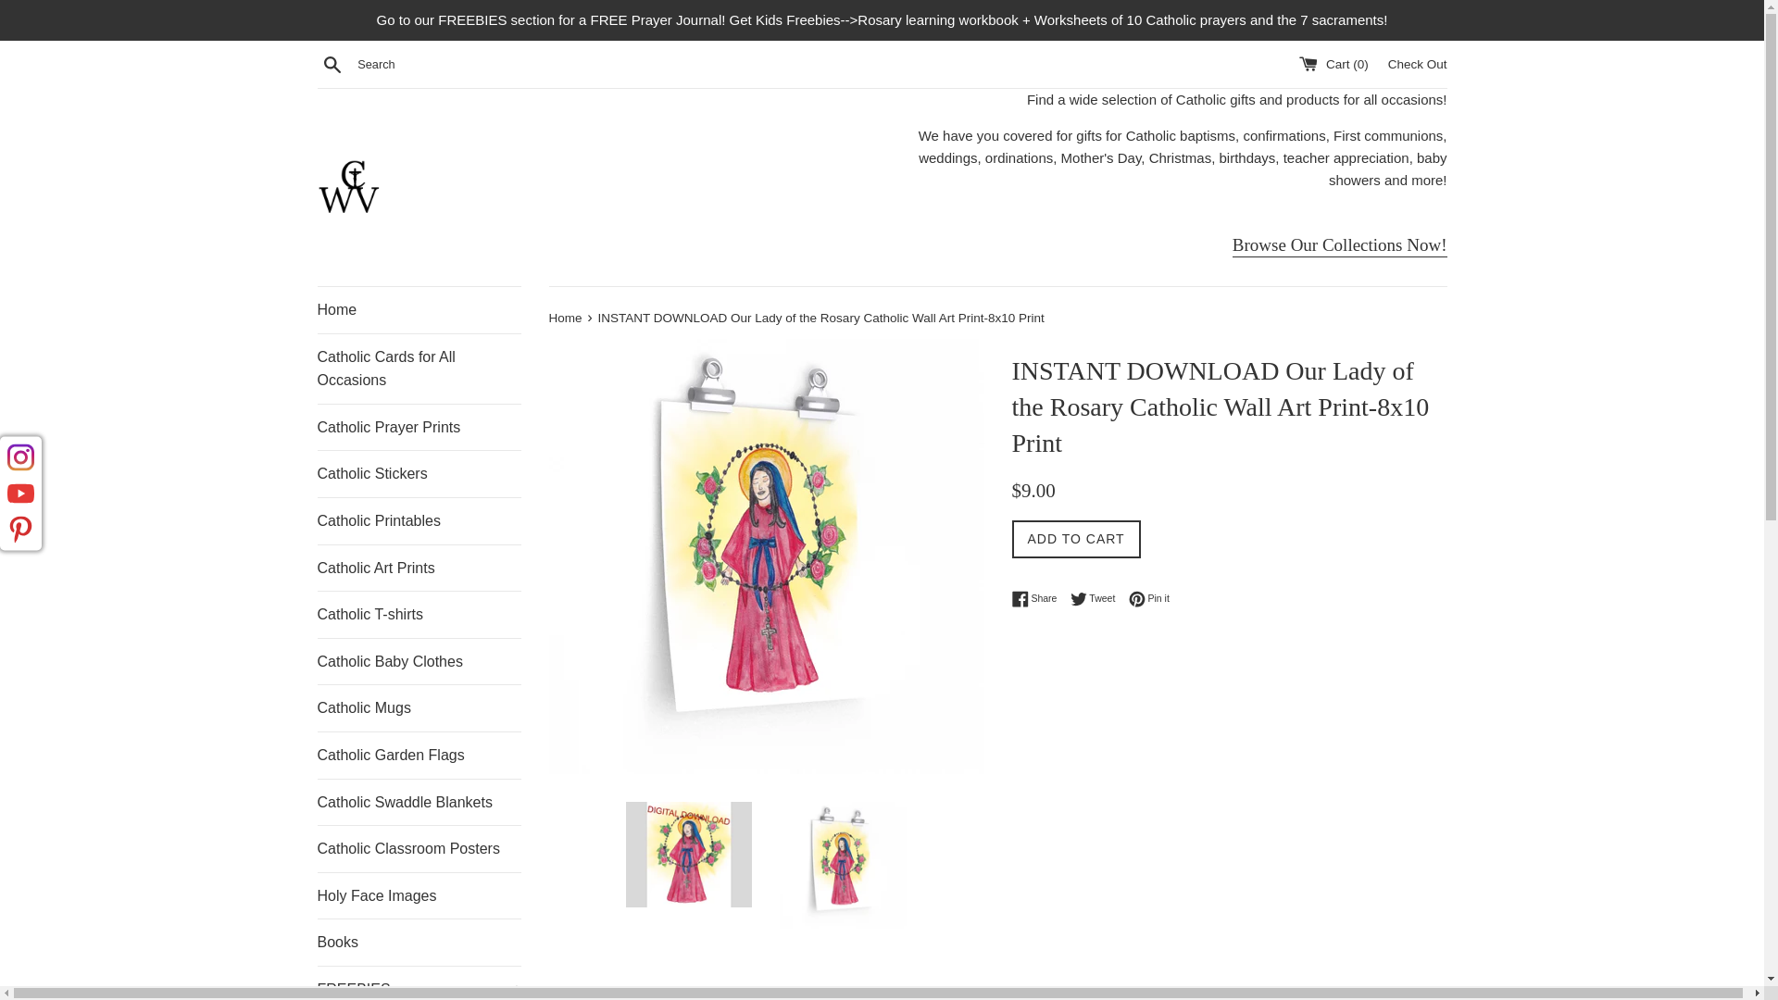 The height and width of the screenshot is (1000, 1778). Describe the element at coordinates (419, 848) in the screenshot. I see `Catholic Classroom Posters` at that location.